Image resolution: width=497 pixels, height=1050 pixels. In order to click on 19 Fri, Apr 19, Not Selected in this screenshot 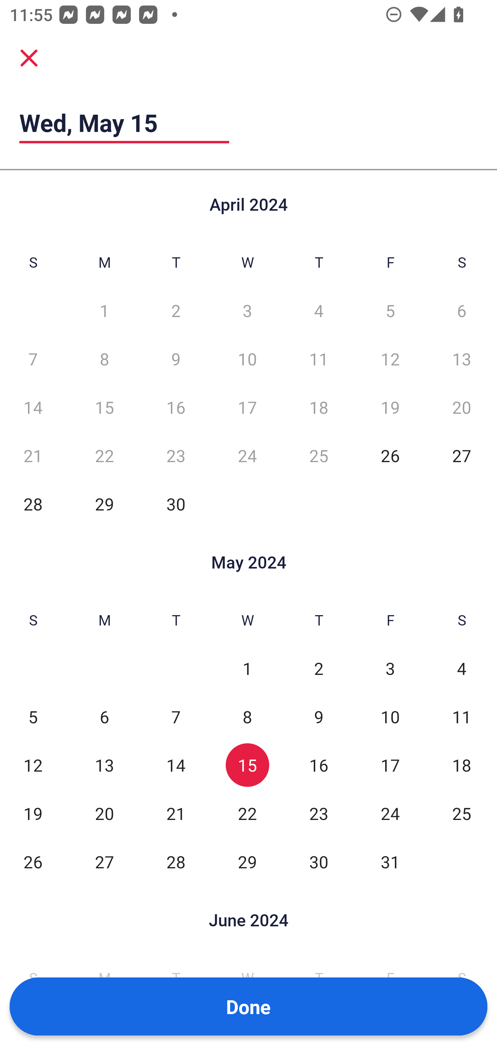, I will do `click(390, 407)`.